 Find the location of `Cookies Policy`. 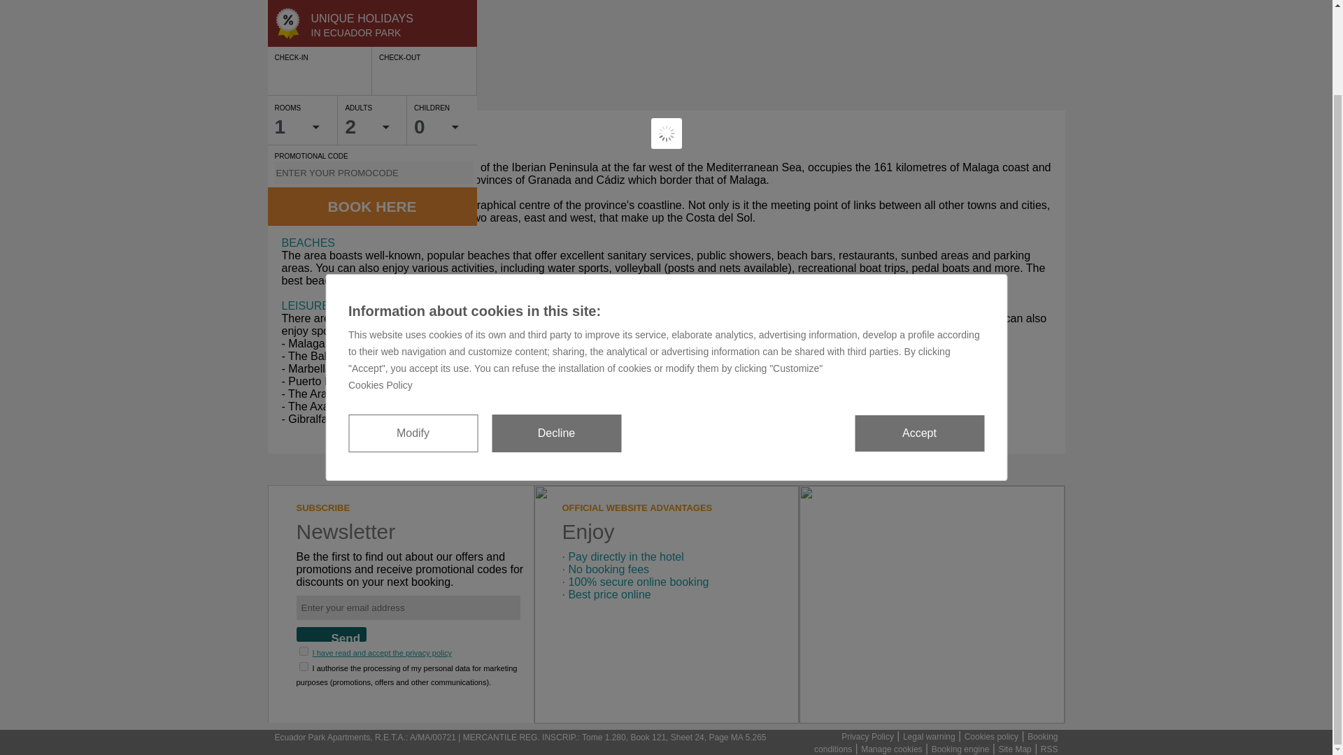

Cookies Policy is located at coordinates (666, 294).